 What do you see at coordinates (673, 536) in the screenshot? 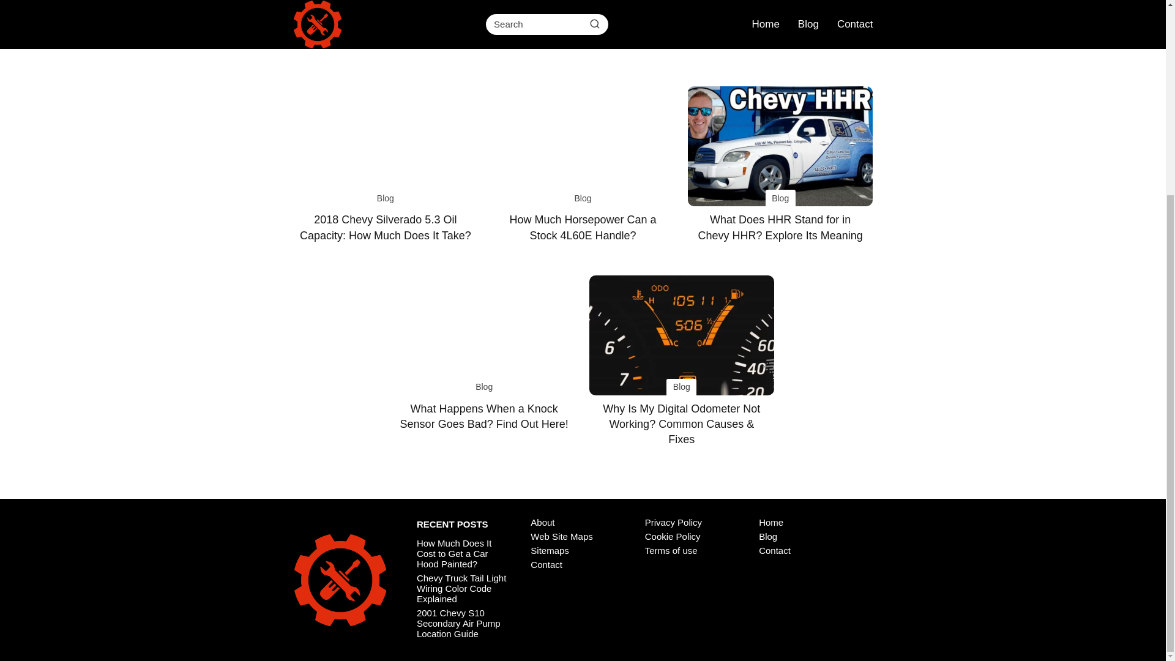
I see `Cookie Policy` at bounding box center [673, 536].